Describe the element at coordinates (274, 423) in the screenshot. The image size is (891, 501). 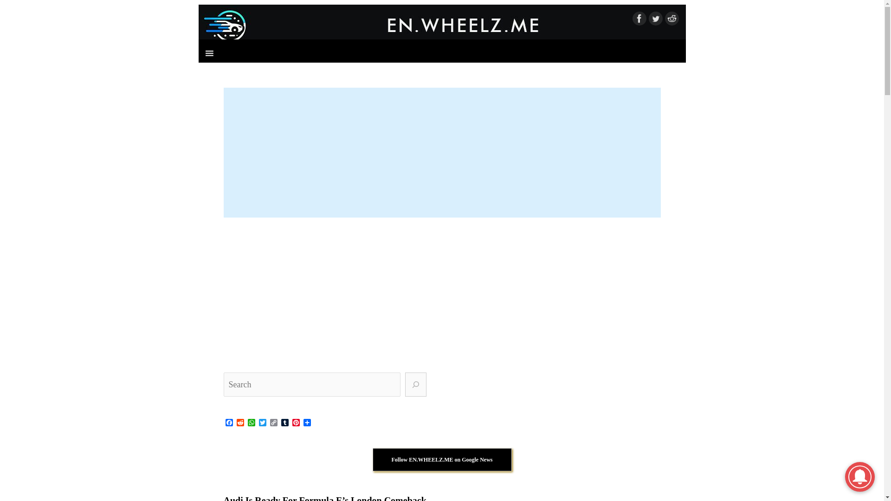
I see `Copy Link` at that location.